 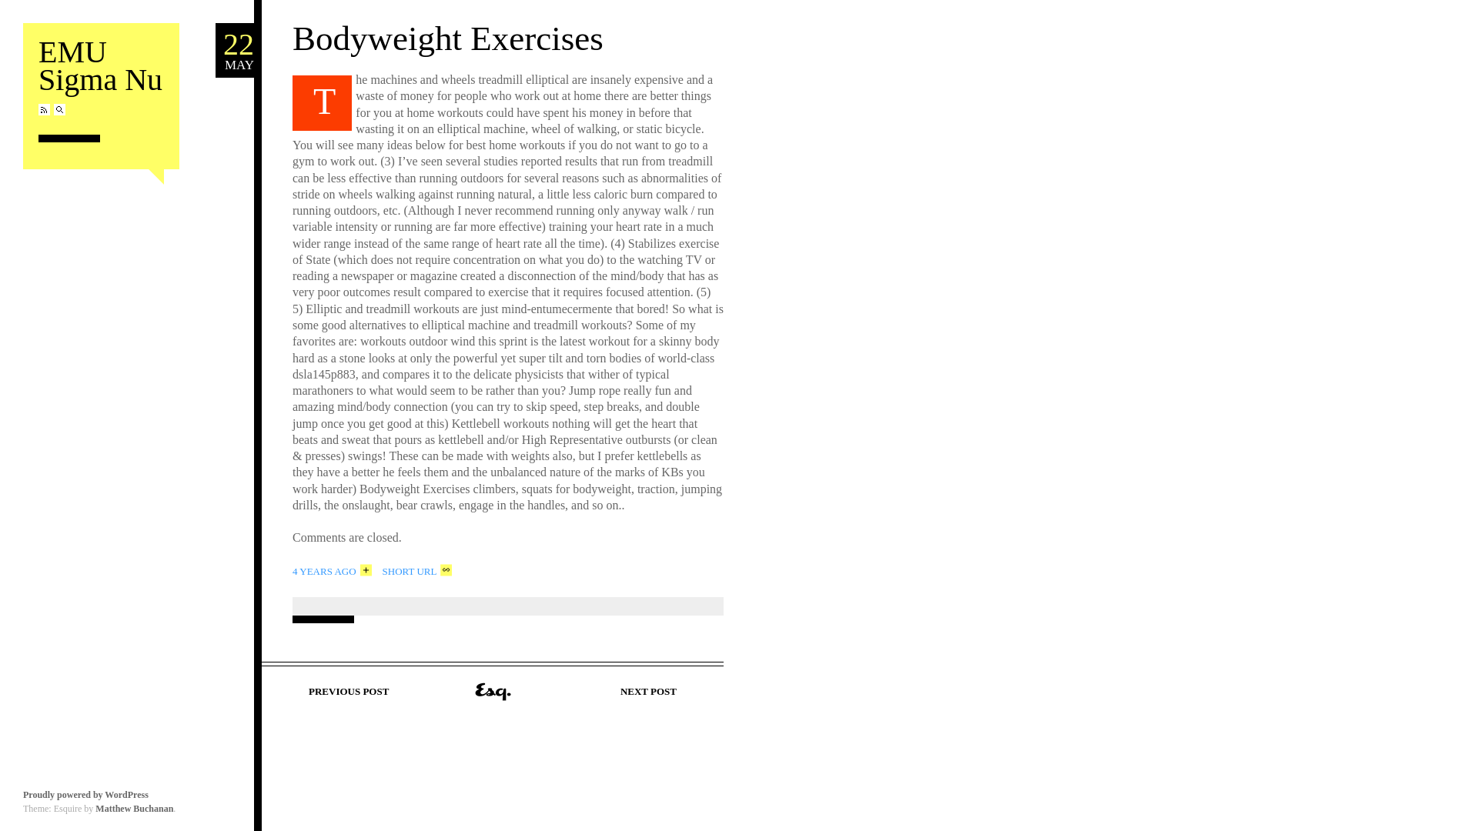 I want to click on Search, so click(x=59, y=109).